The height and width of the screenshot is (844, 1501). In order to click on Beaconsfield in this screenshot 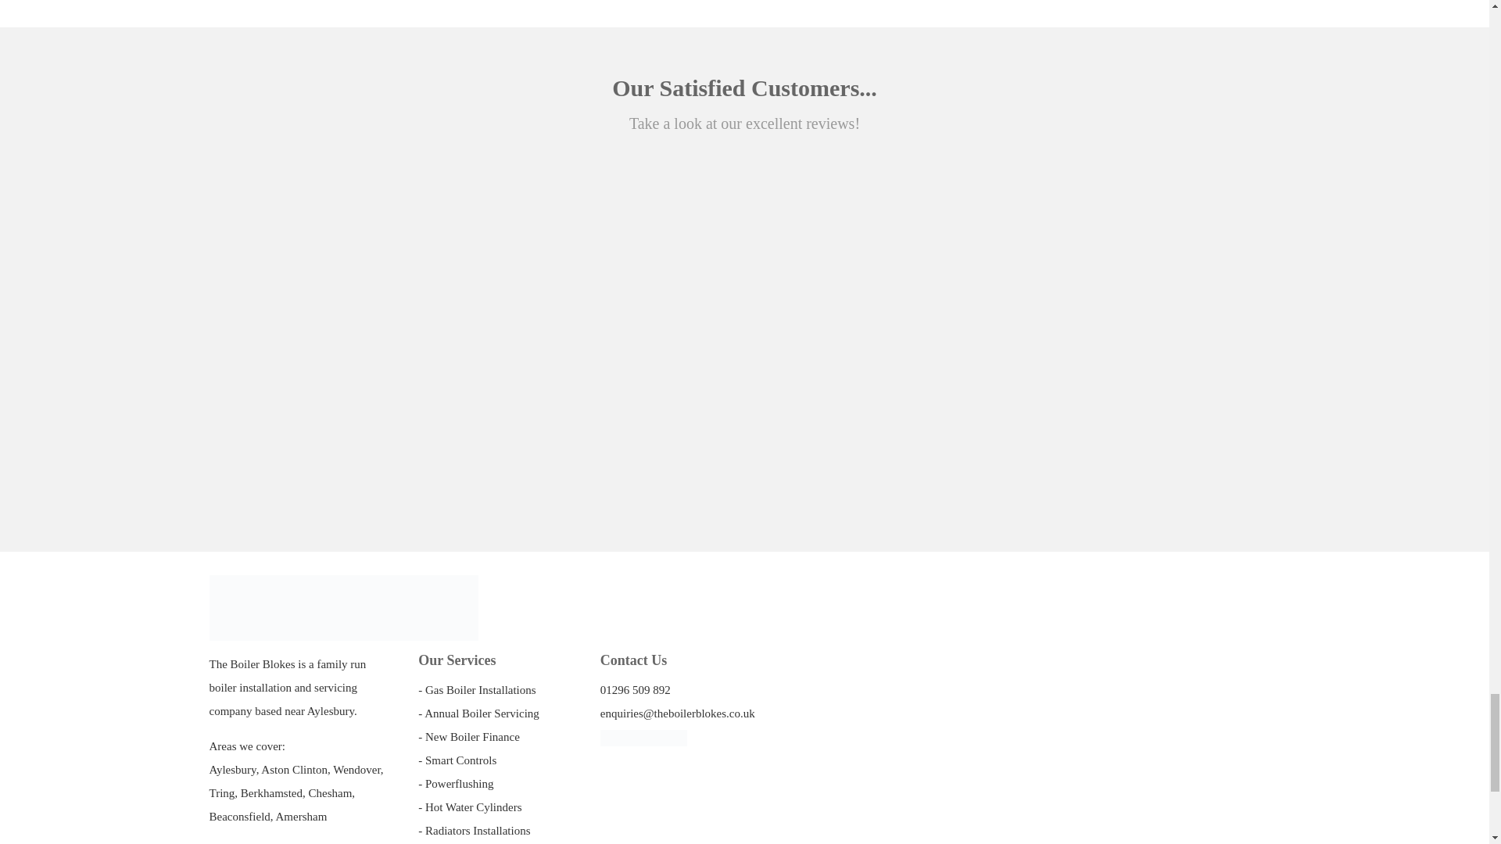, I will do `click(239, 816)`.